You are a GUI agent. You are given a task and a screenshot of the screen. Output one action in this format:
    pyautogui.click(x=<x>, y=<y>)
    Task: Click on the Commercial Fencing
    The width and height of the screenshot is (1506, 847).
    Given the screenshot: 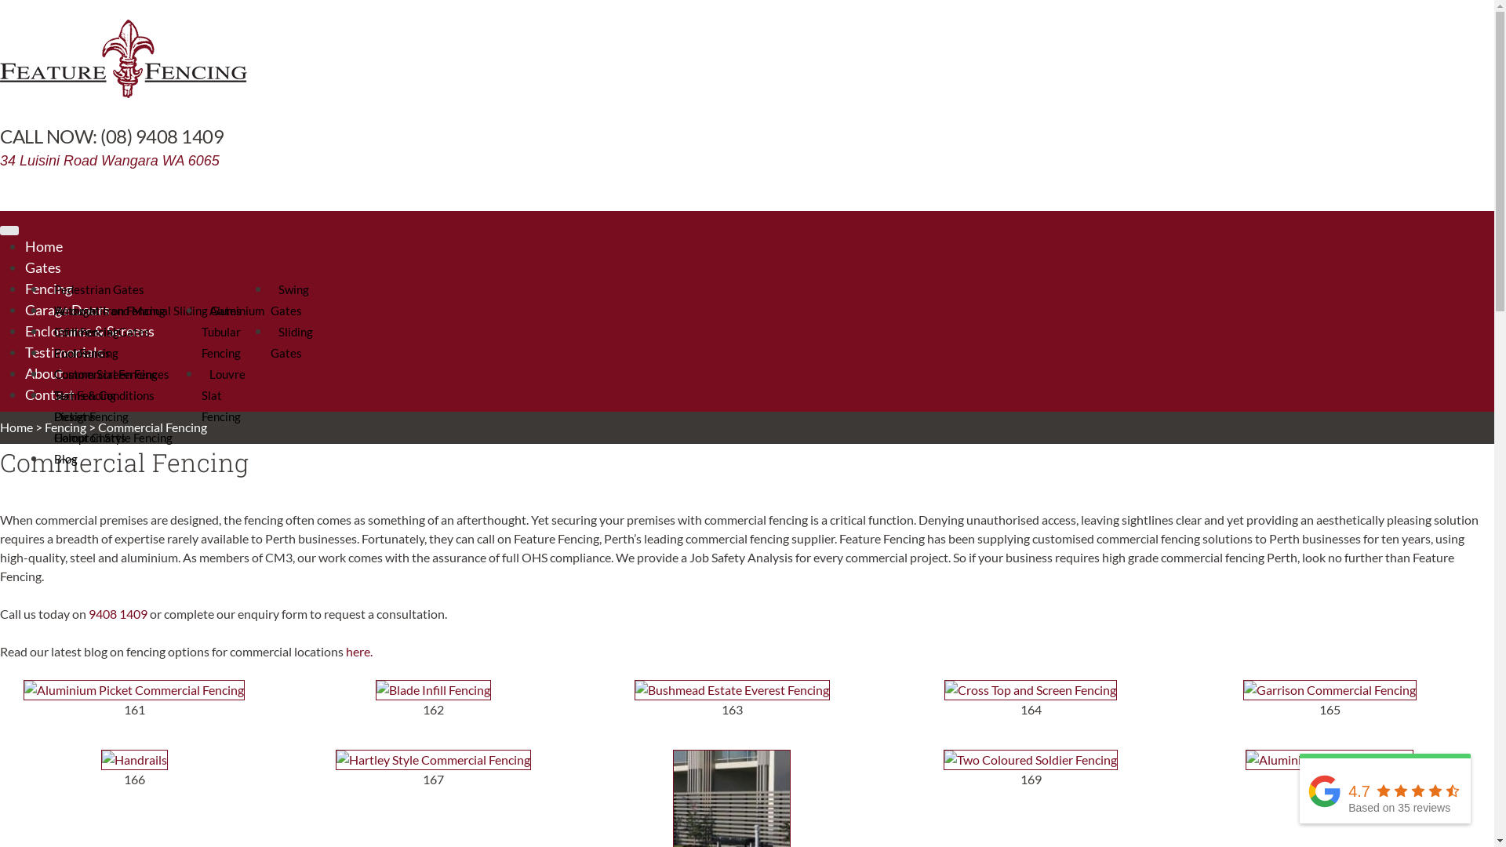 What is the action you would take?
    pyautogui.click(x=106, y=374)
    